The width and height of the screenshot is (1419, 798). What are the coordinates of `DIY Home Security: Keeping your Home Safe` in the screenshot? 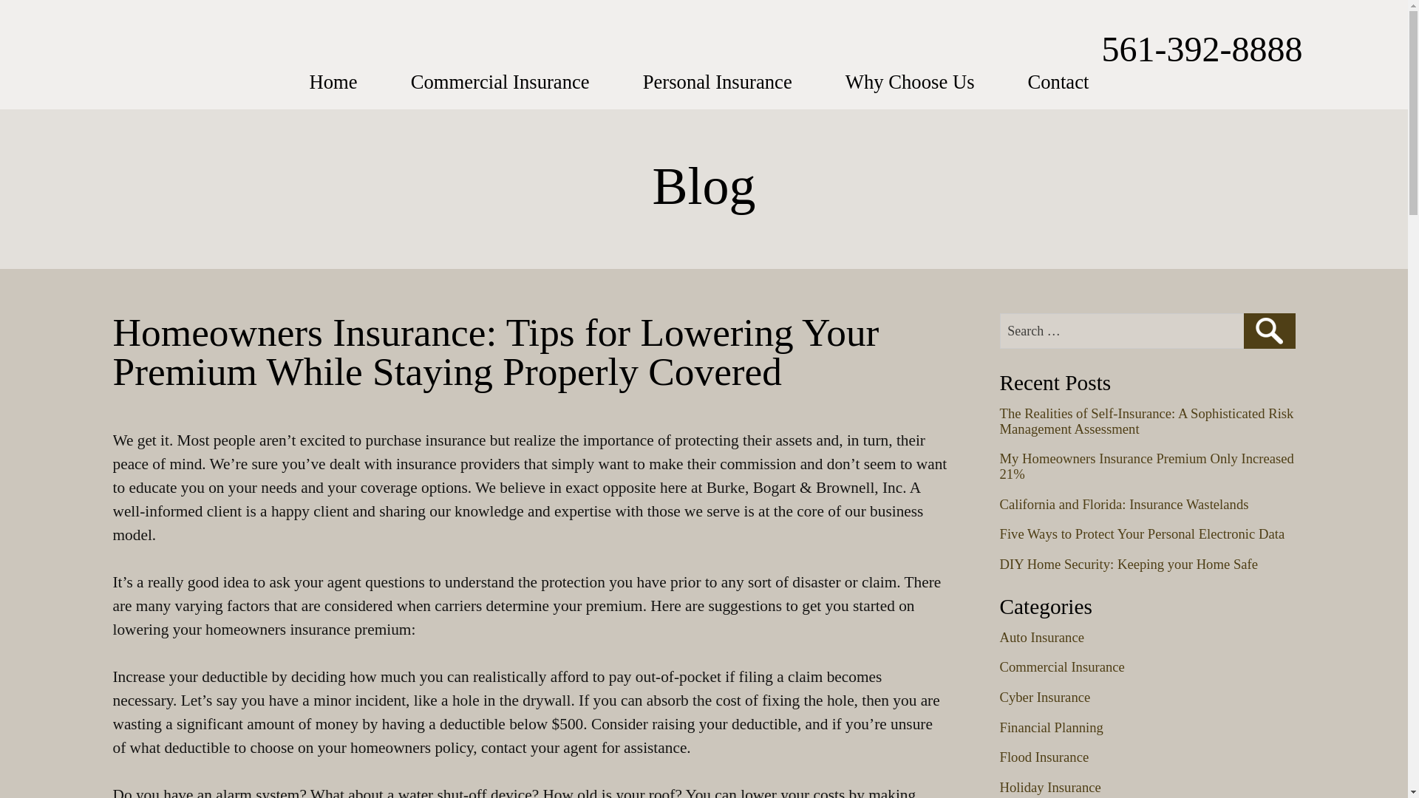 It's located at (1128, 564).